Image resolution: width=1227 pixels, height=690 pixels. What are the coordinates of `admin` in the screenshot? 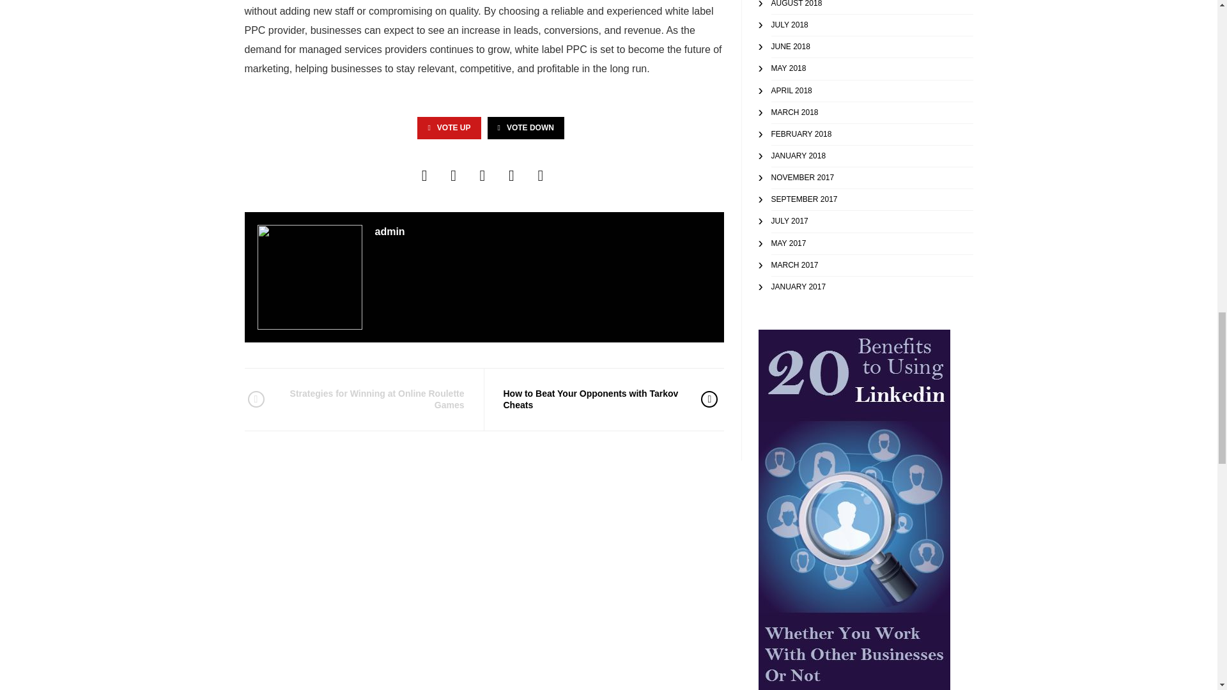 It's located at (389, 231).